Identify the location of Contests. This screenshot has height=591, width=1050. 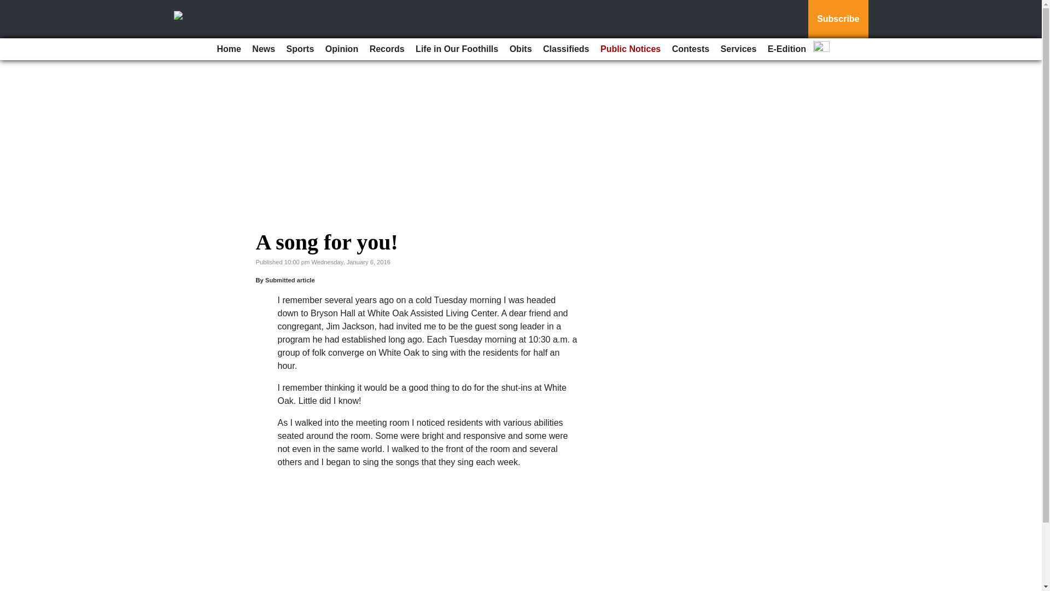
(691, 49).